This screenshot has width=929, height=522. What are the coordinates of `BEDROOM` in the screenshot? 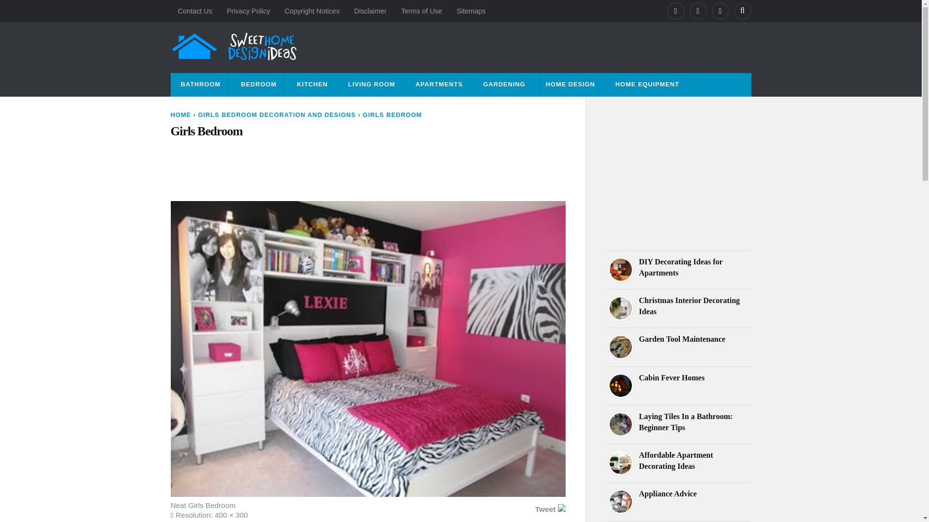 It's located at (258, 85).